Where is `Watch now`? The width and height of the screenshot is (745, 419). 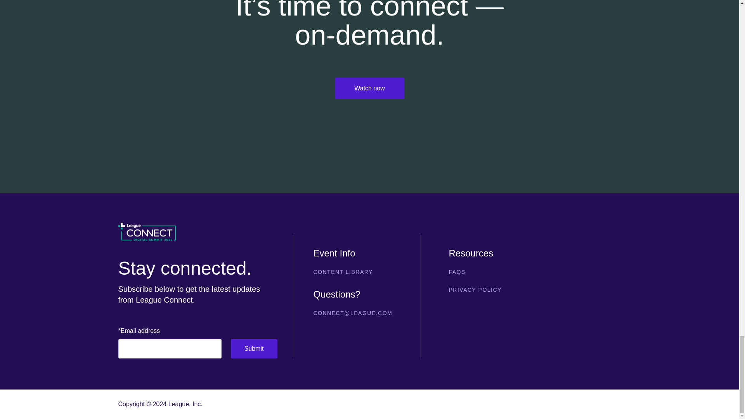
Watch now is located at coordinates (370, 88).